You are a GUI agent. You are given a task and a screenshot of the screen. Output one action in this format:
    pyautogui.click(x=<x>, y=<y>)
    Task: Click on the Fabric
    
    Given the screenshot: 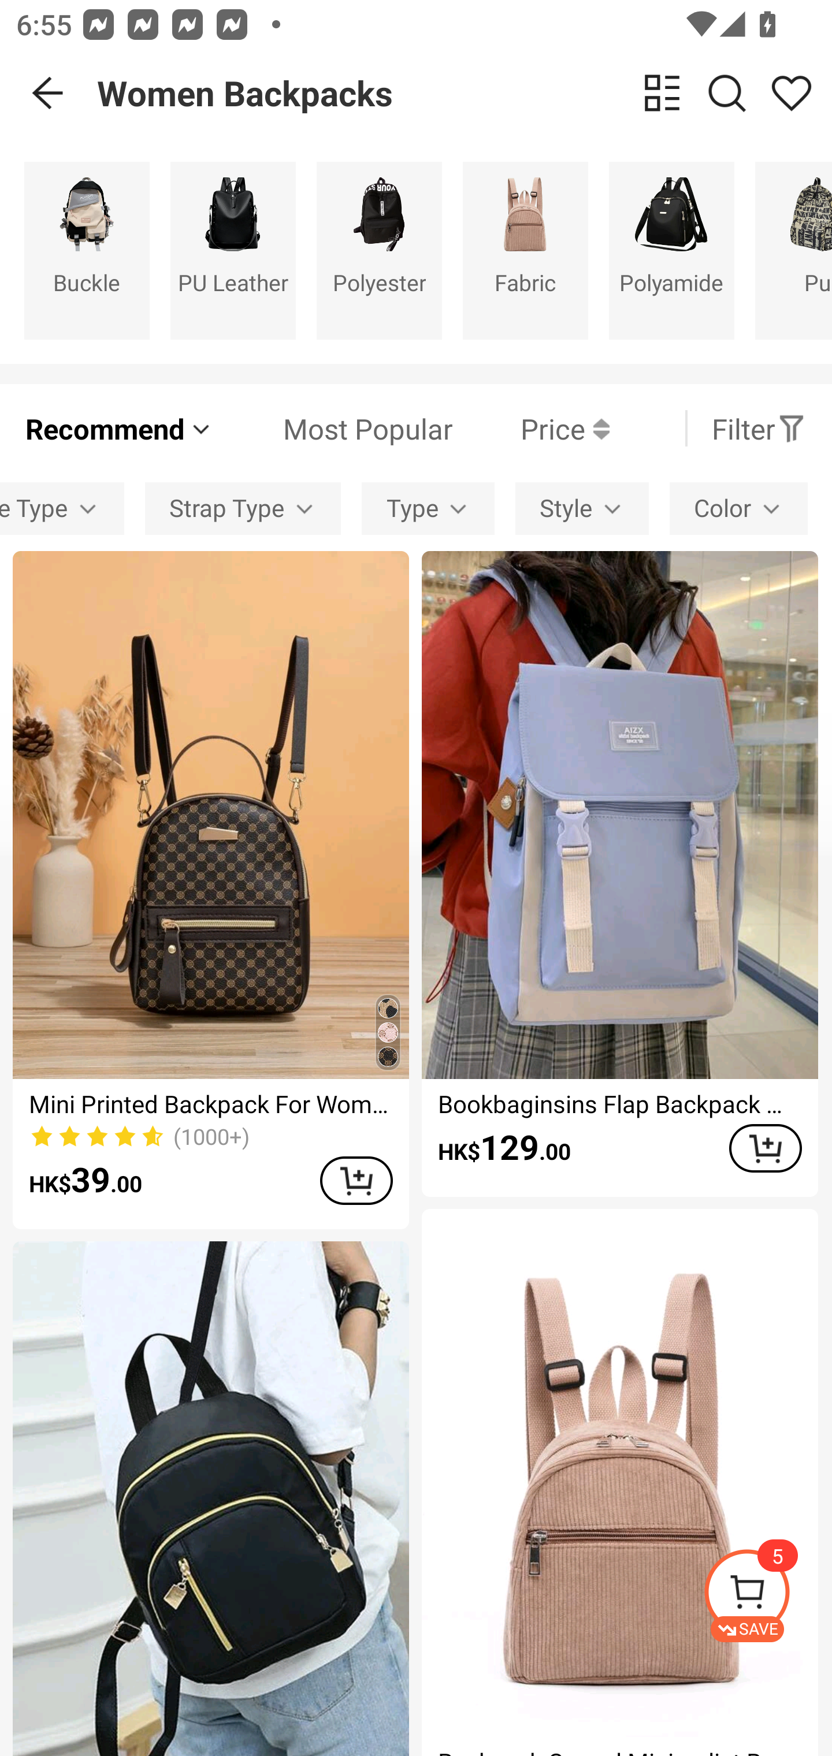 What is the action you would take?
    pyautogui.click(x=525, y=250)
    